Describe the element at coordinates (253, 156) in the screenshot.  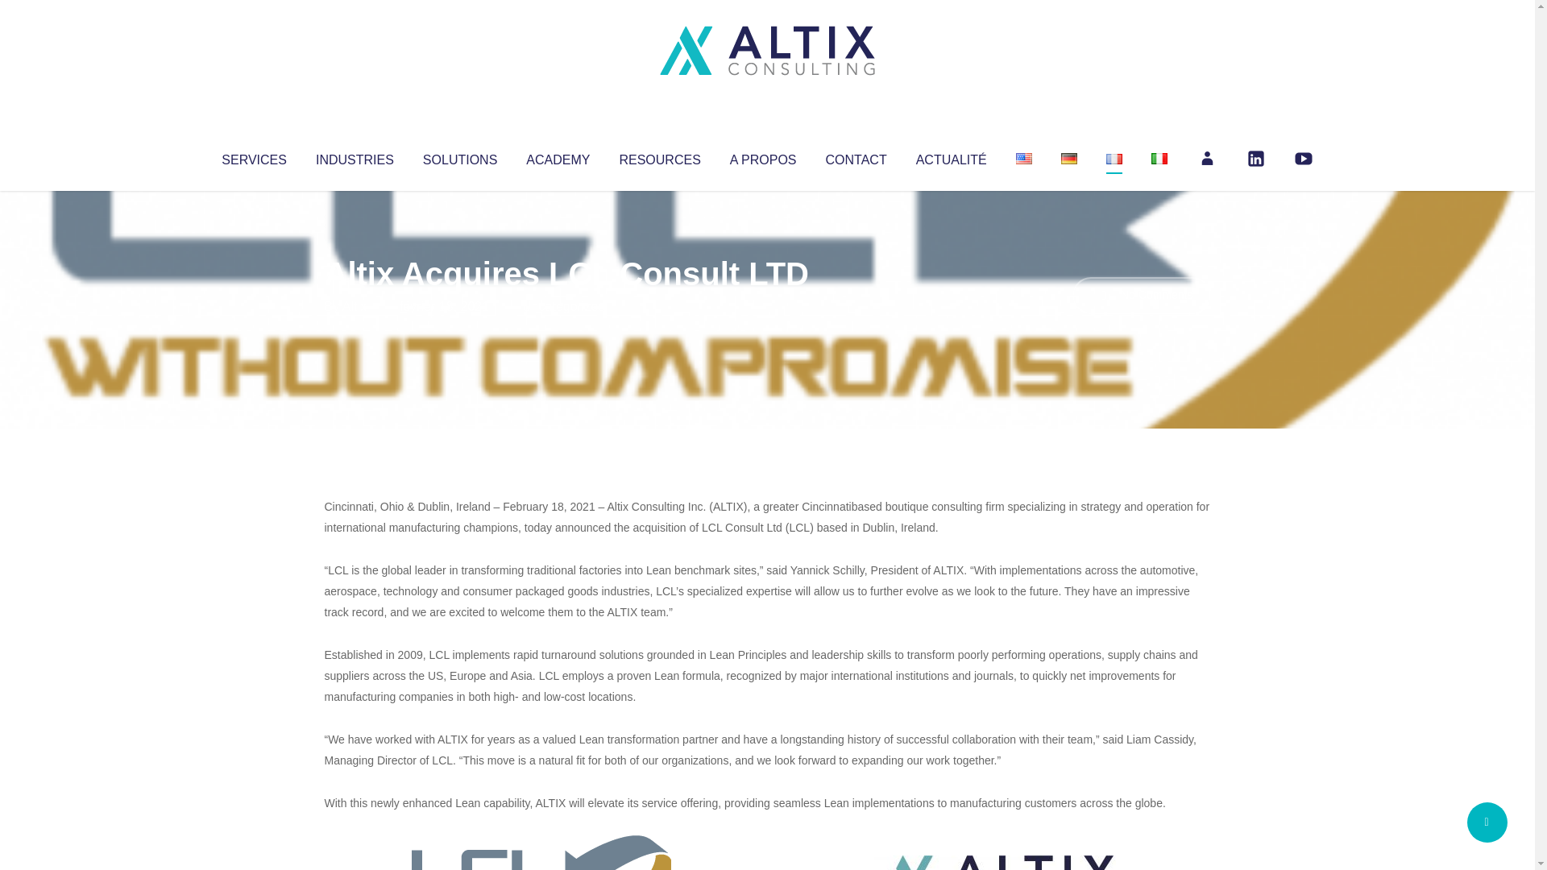
I see `SERVICES` at that location.